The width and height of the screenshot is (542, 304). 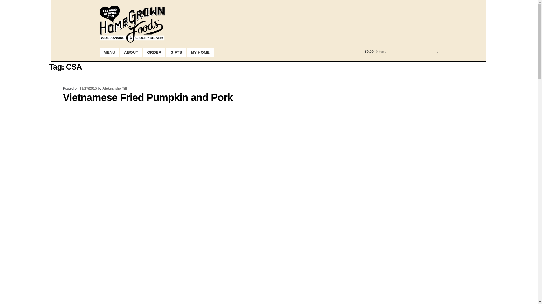 I want to click on View your shopping cart, so click(x=401, y=51).